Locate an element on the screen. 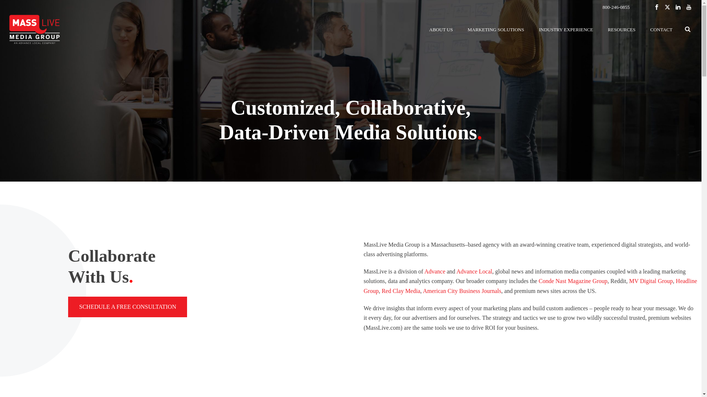 This screenshot has width=707, height=397. MARKETING SOLUTIONS is located at coordinates (496, 29).